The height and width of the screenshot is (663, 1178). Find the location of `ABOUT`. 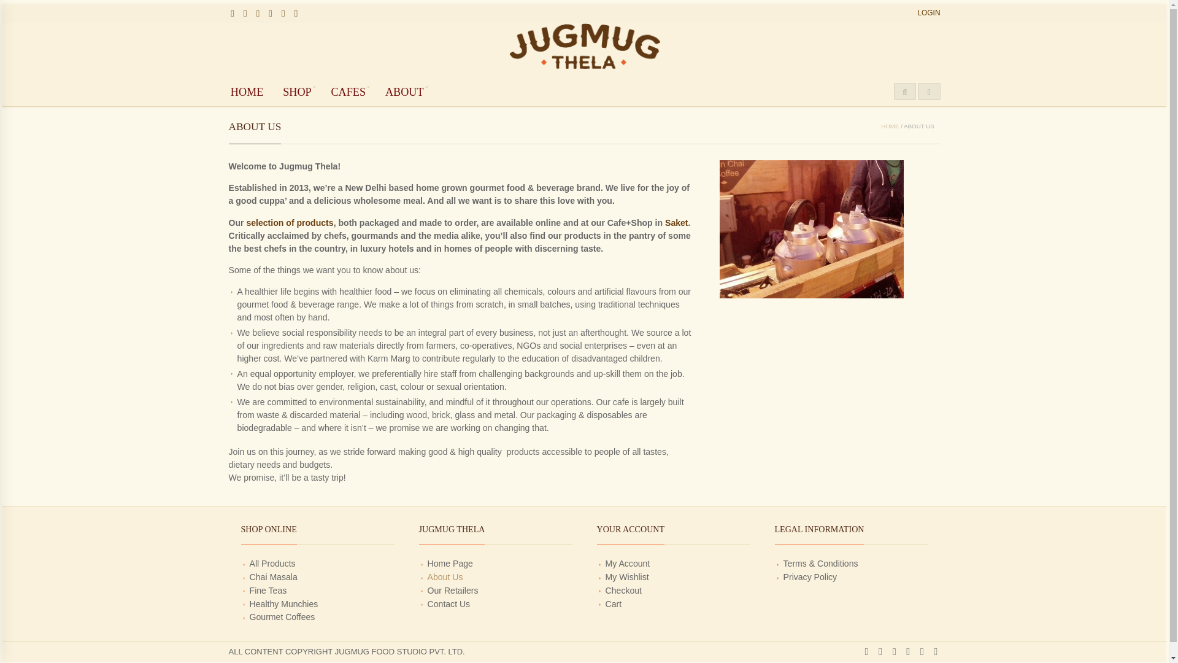

ABOUT is located at coordinates (404, 91).